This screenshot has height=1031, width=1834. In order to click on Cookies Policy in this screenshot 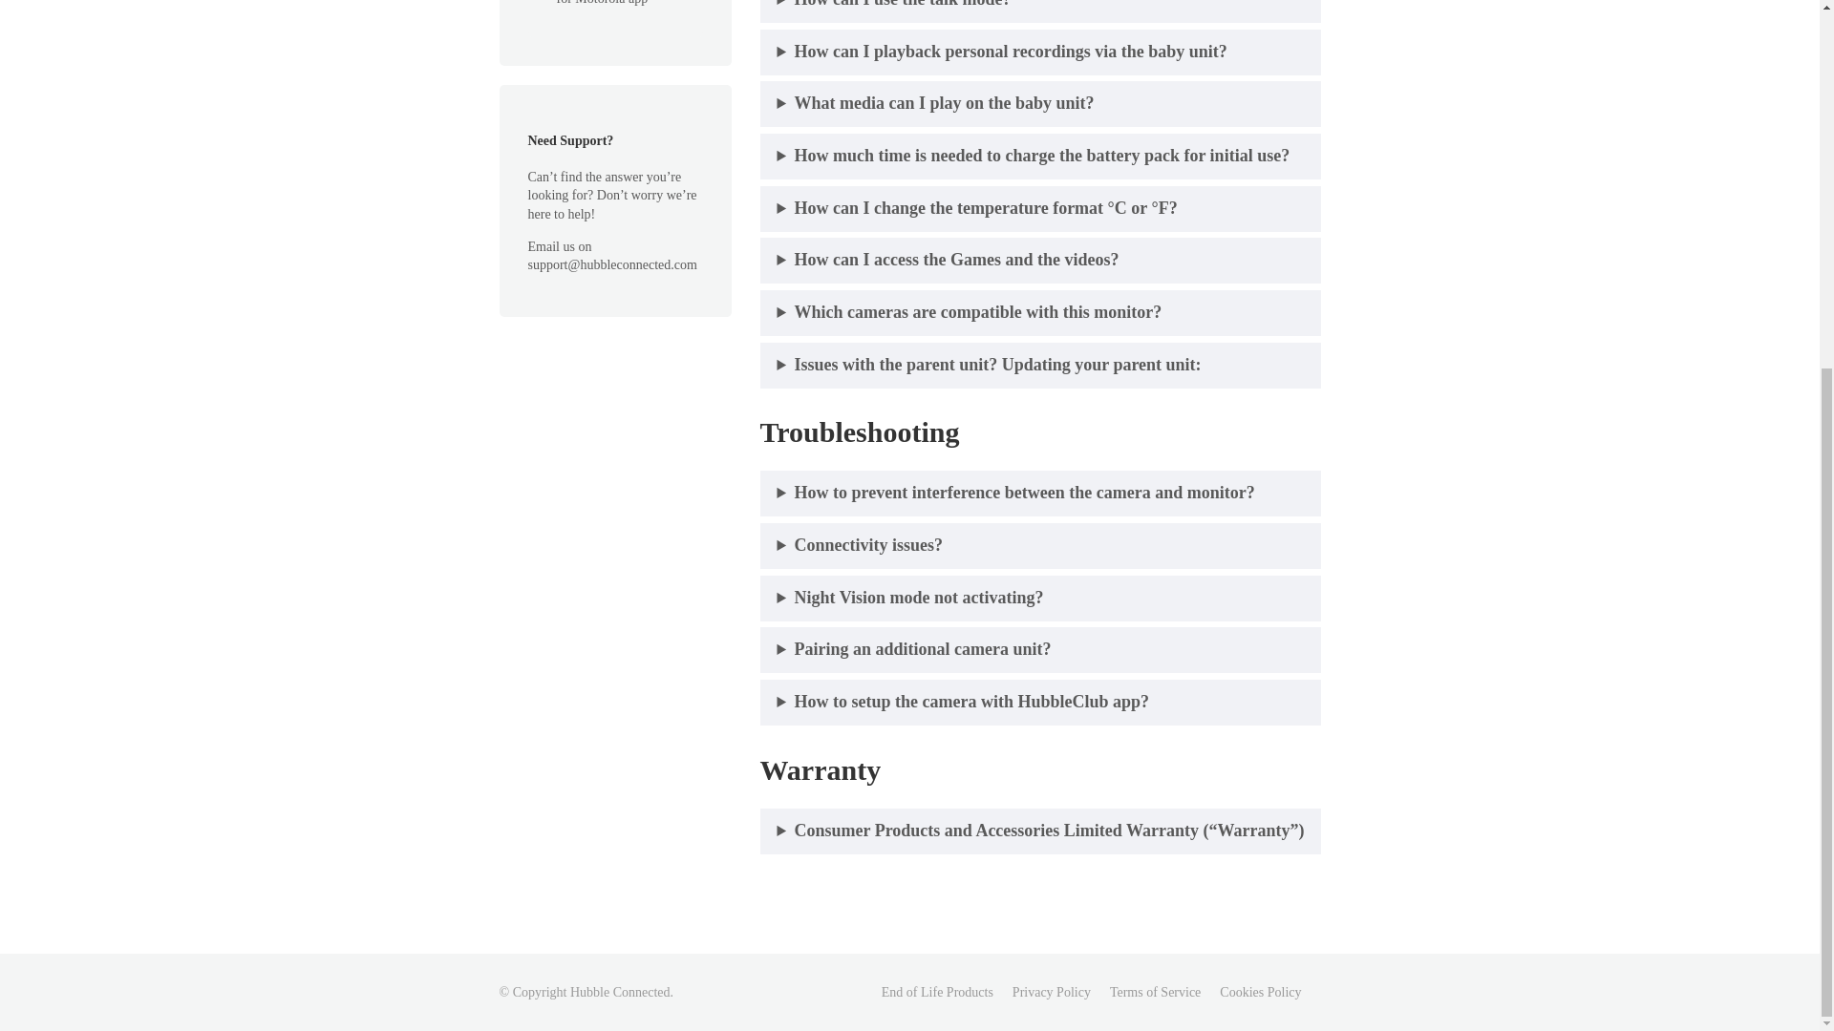, I will do `click(1259, 992)`.